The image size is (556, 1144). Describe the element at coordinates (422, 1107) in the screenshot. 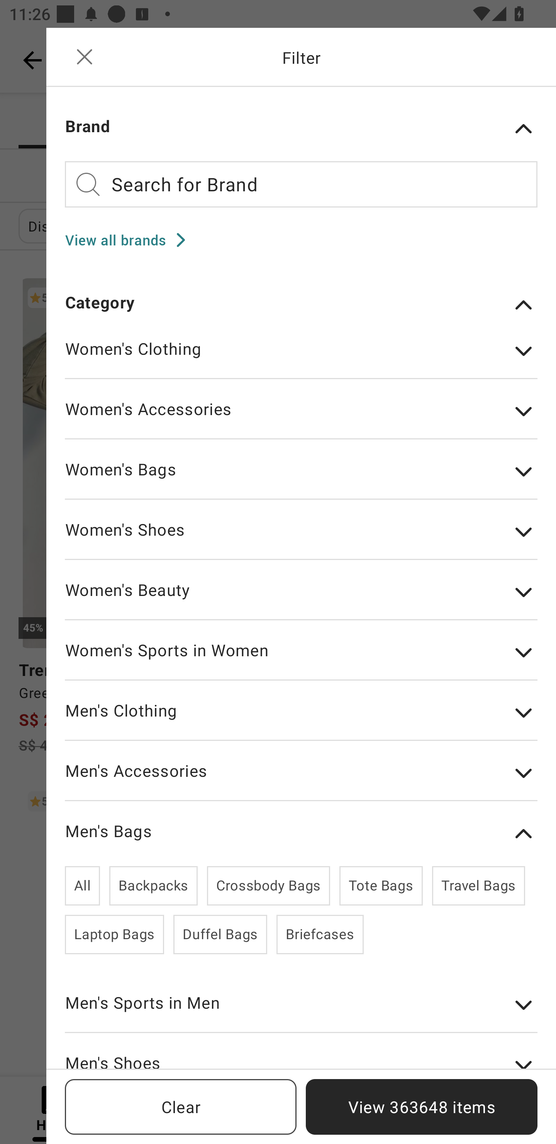

I see `View 363648 items` at that location.